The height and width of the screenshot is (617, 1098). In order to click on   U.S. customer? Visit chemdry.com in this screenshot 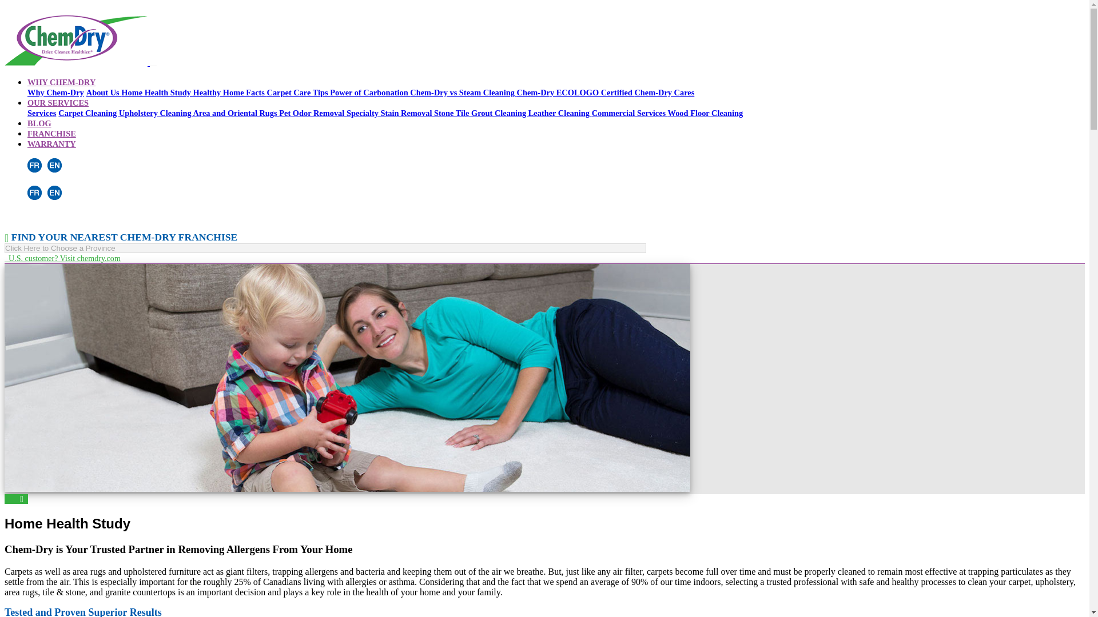, I will do `click(62, 258)`.